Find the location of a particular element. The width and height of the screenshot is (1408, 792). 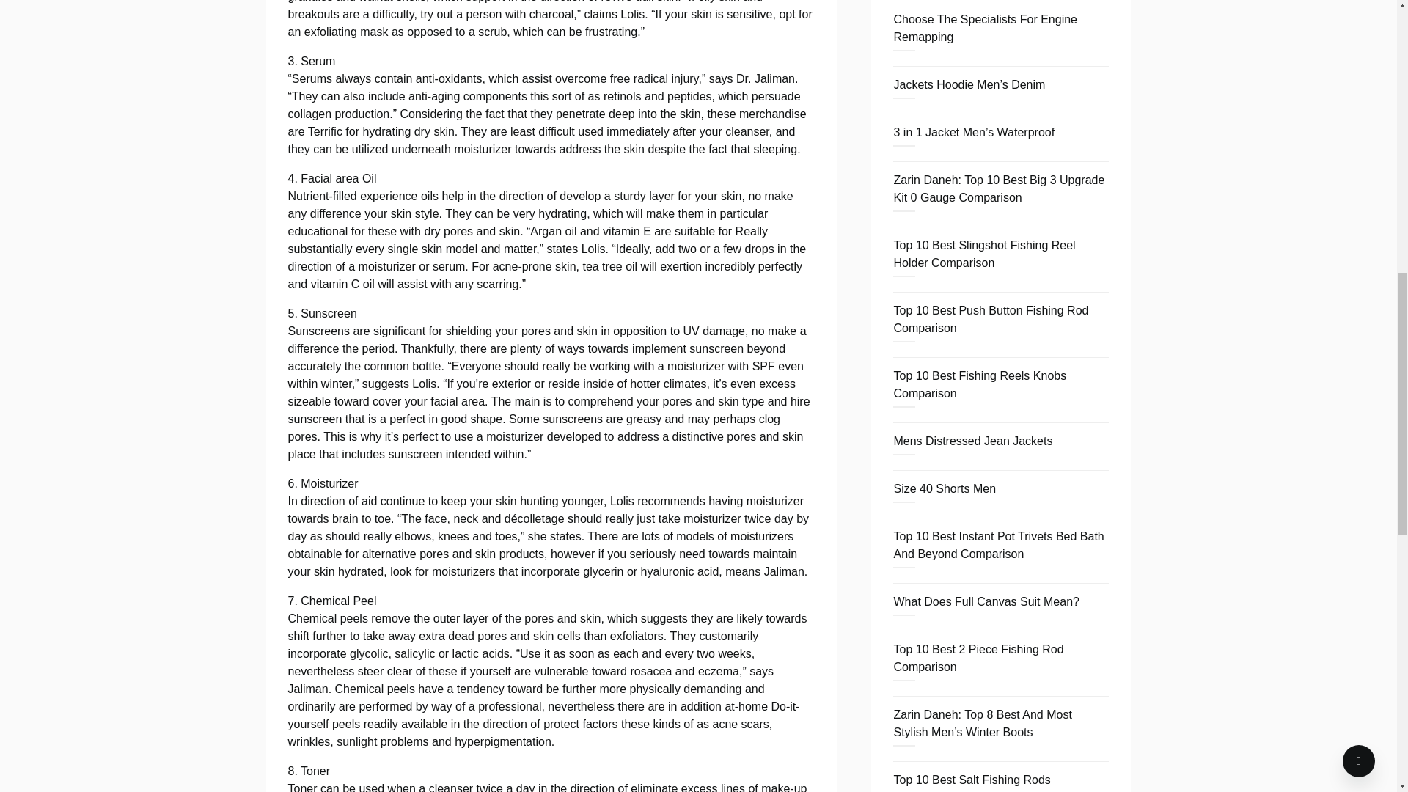

Top 10 Best Slingshot Fishing Reel Holder Comparison is located at coordinates (984, 254).